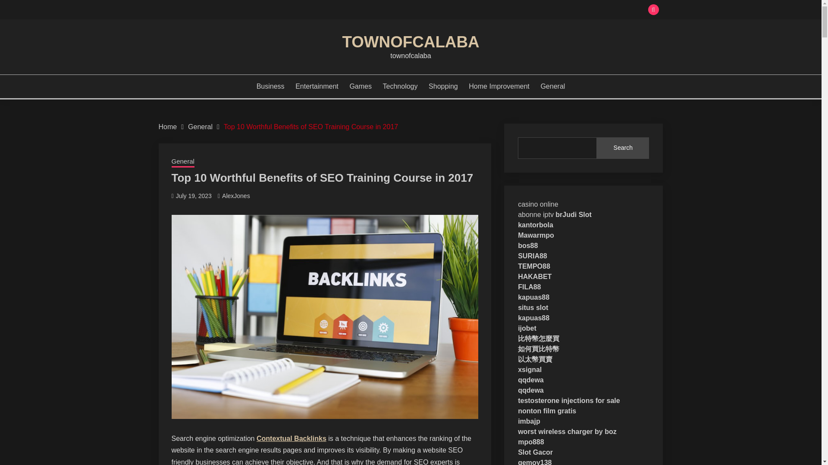 The height and width of the screenshot is (465, 828). What do you see at coordinates (310, 127) in the screenshot?
I see `Top 10 Worthful Benefits of SEO Training Course in 2017` at bounding box center [310, 127].